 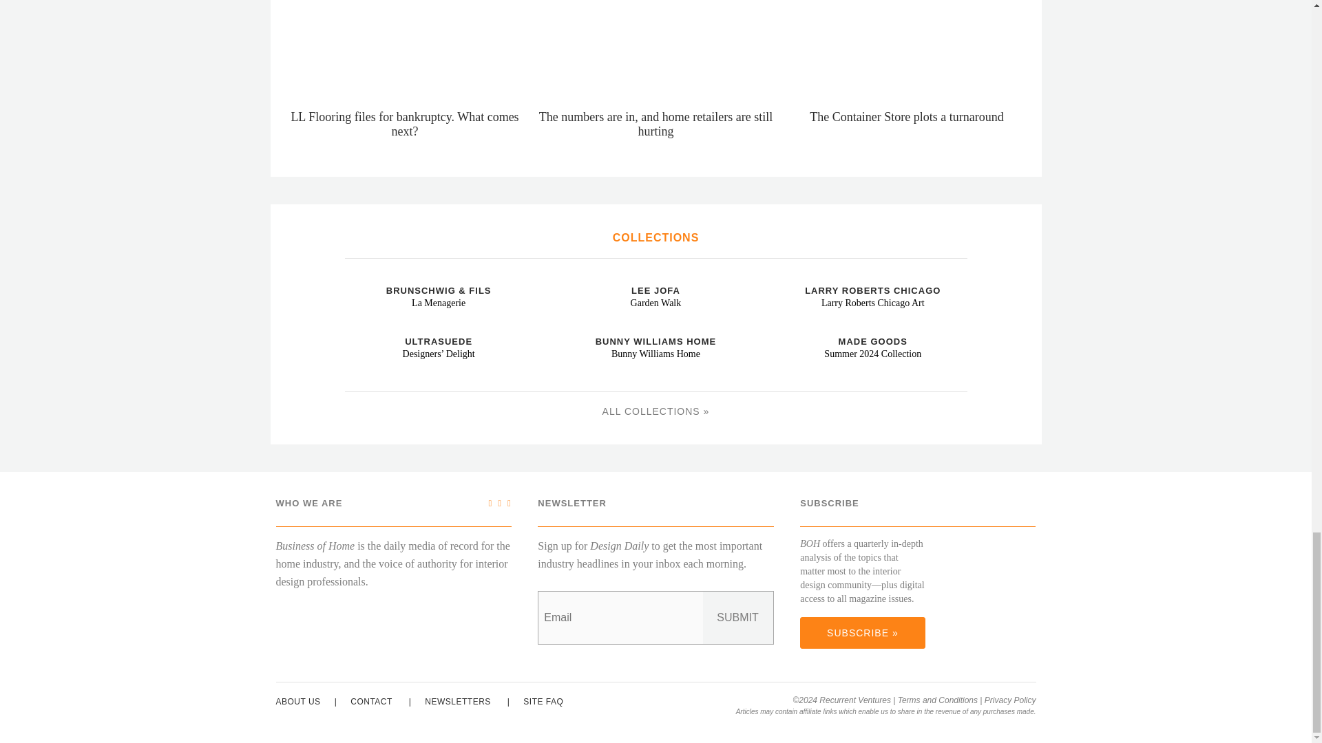 I want to click on Larry Roberts Chicago Art, so click(x=784, y=278).